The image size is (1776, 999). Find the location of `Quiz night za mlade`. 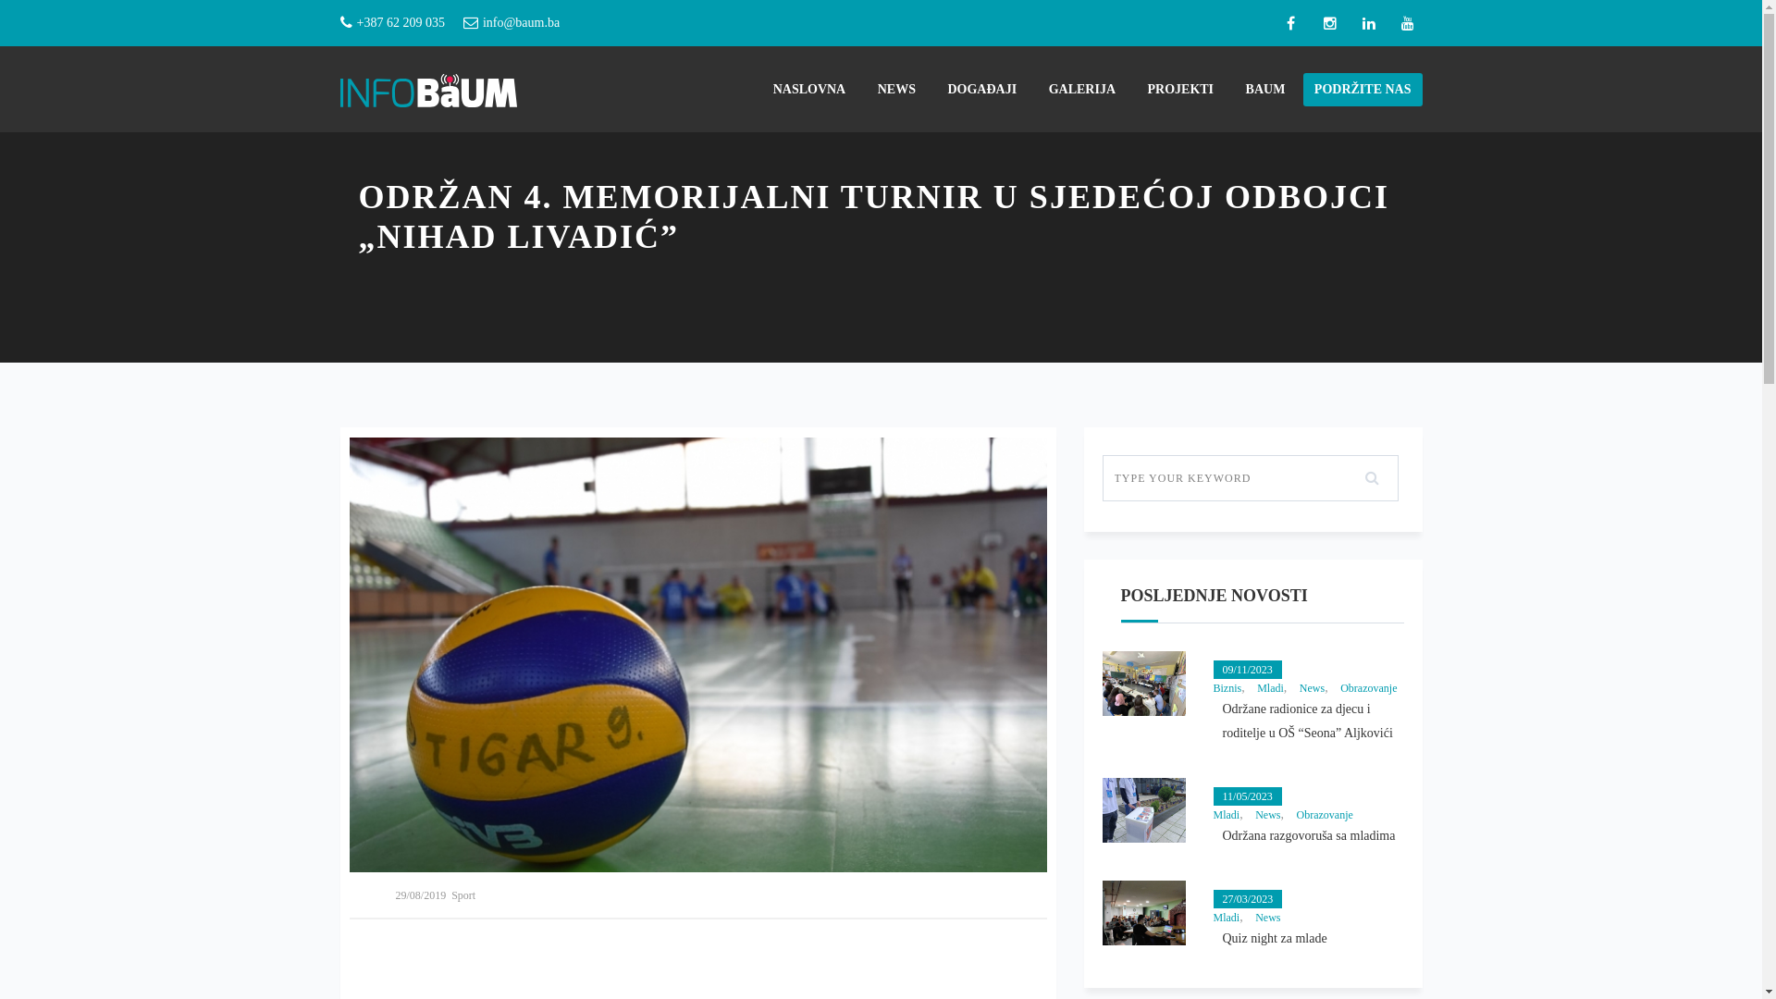

Quiz night za mlade is located at coordinates (1313, 939).